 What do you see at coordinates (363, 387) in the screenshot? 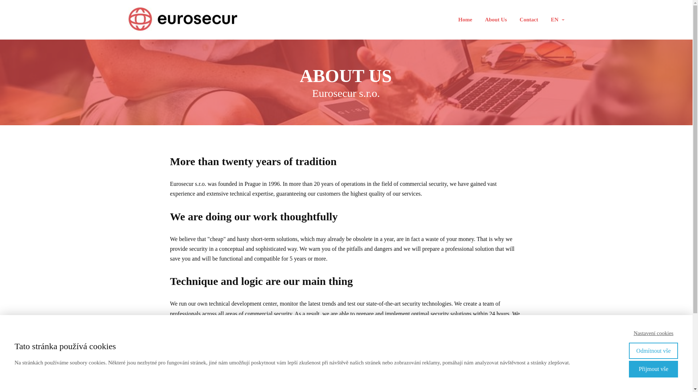
I see `About us` at bounding box center [363, 387].